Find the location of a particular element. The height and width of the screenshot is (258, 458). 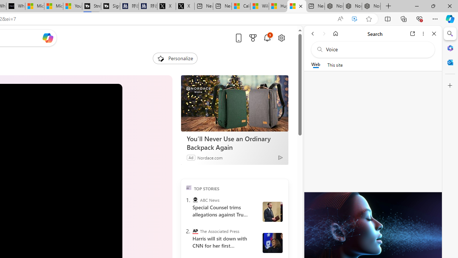

Nordace - Siena Pro 15 Essential Set is located at coordinates (371, 6).